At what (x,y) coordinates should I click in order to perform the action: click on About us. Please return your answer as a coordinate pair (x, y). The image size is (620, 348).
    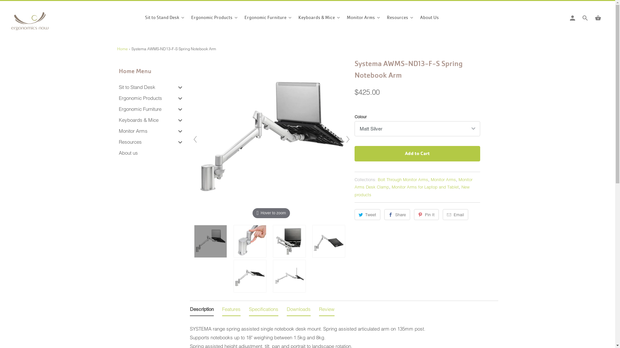
    Looking at the image, I should click on (129, 153).